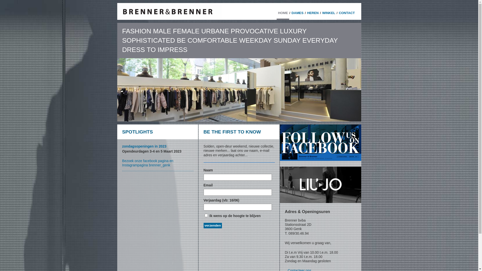  What do you see at coordinates (283, 15) in the screenshot?
I see `HOME` at bounding box center [283, 15].